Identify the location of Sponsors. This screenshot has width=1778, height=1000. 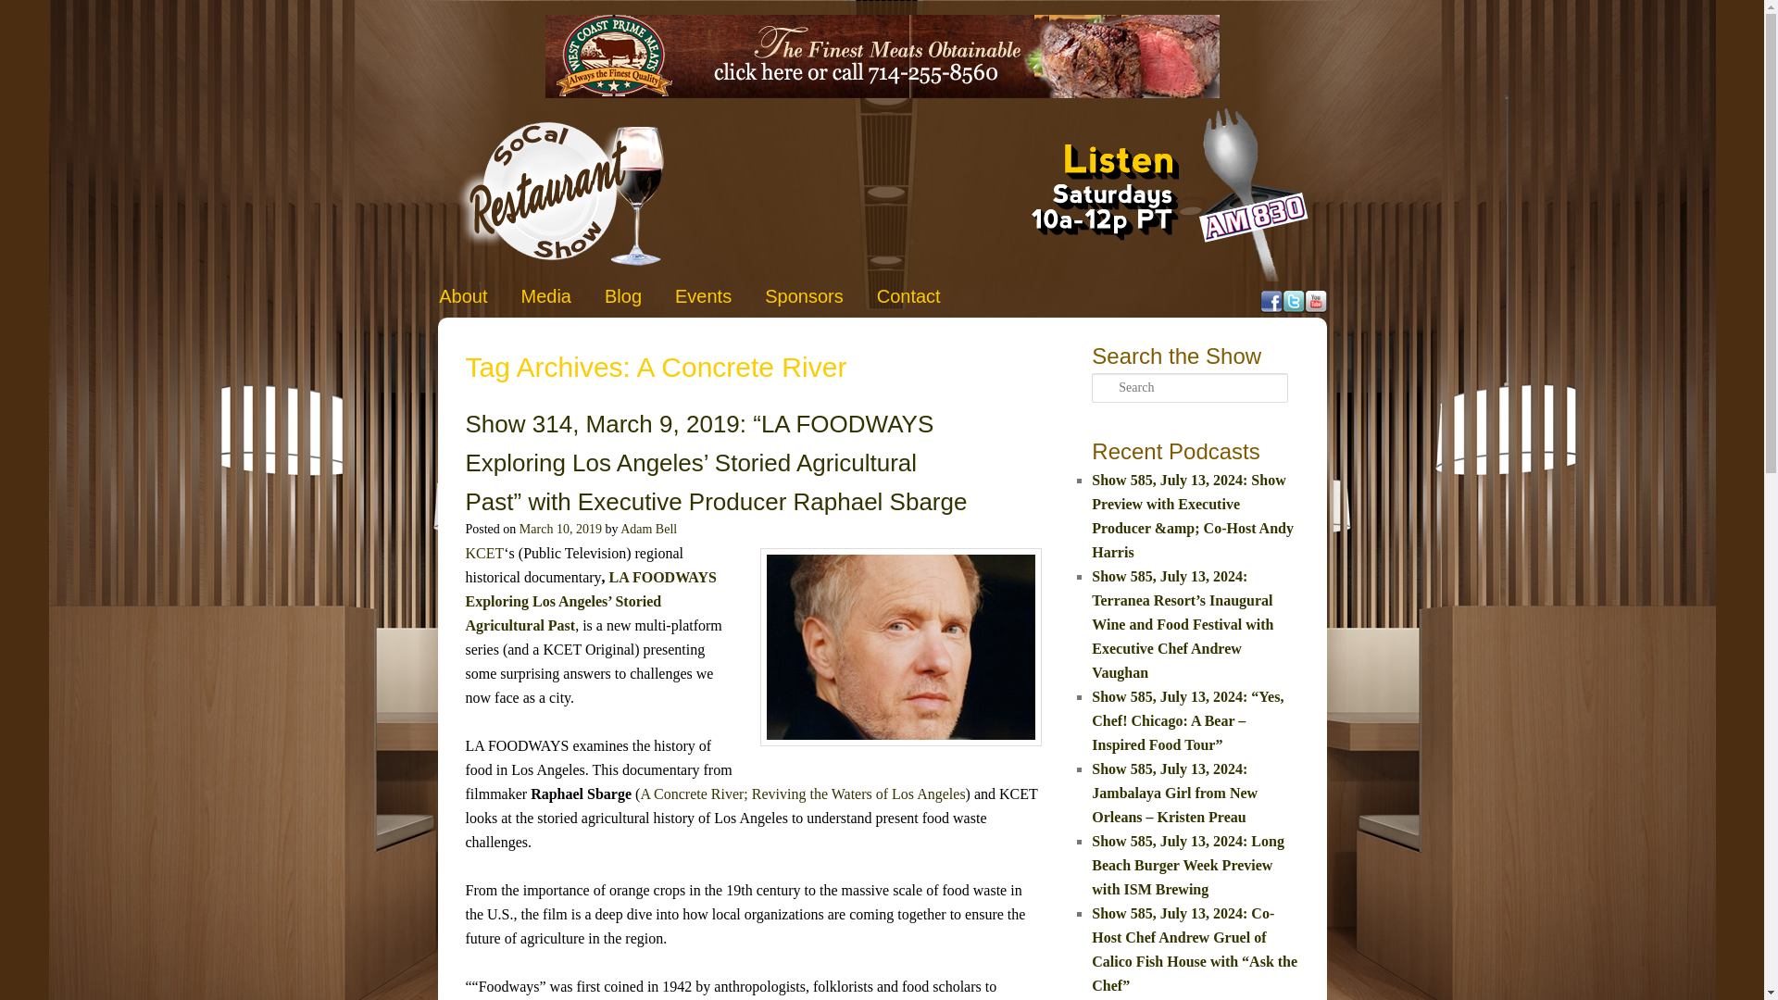
(804, 296).